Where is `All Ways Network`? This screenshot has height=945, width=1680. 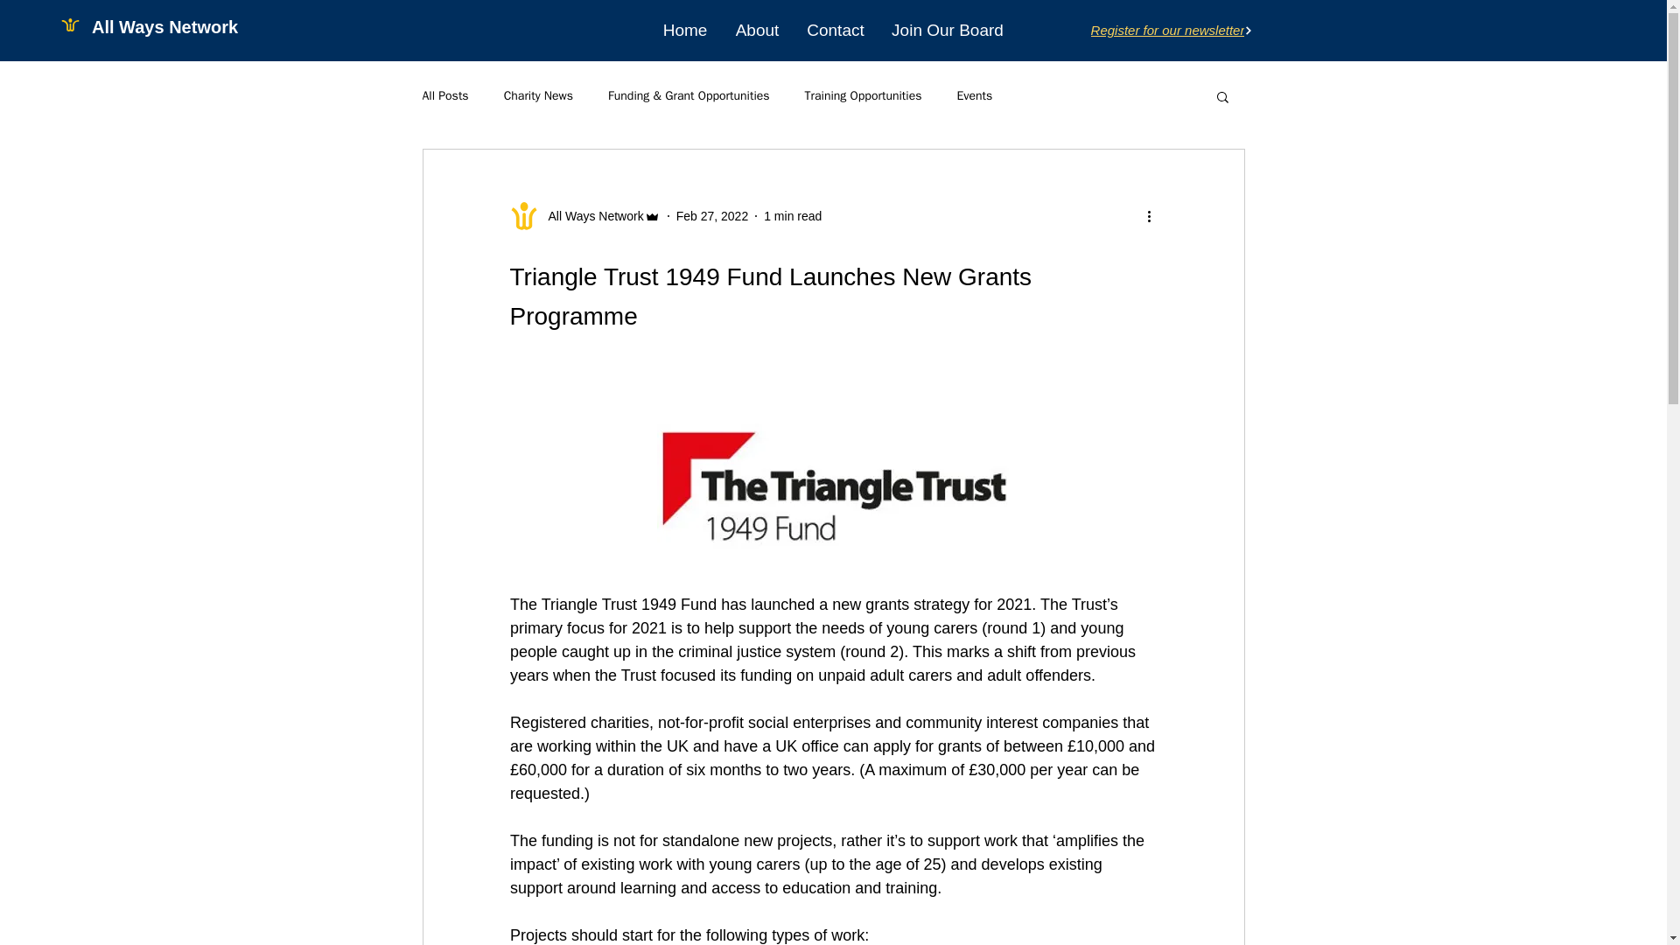
All Ways Network is located at coordinates (164, 26).